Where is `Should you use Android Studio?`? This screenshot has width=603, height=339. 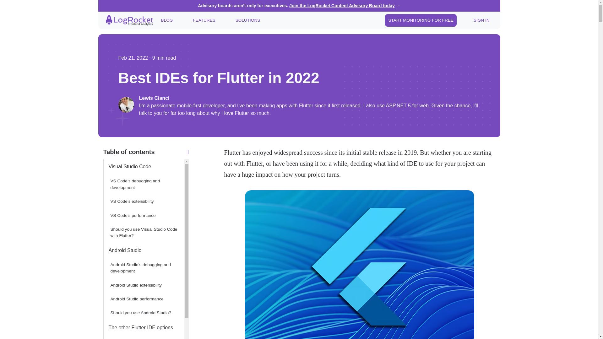
Should you use Android Studio? is located at coordinates (143, 313).